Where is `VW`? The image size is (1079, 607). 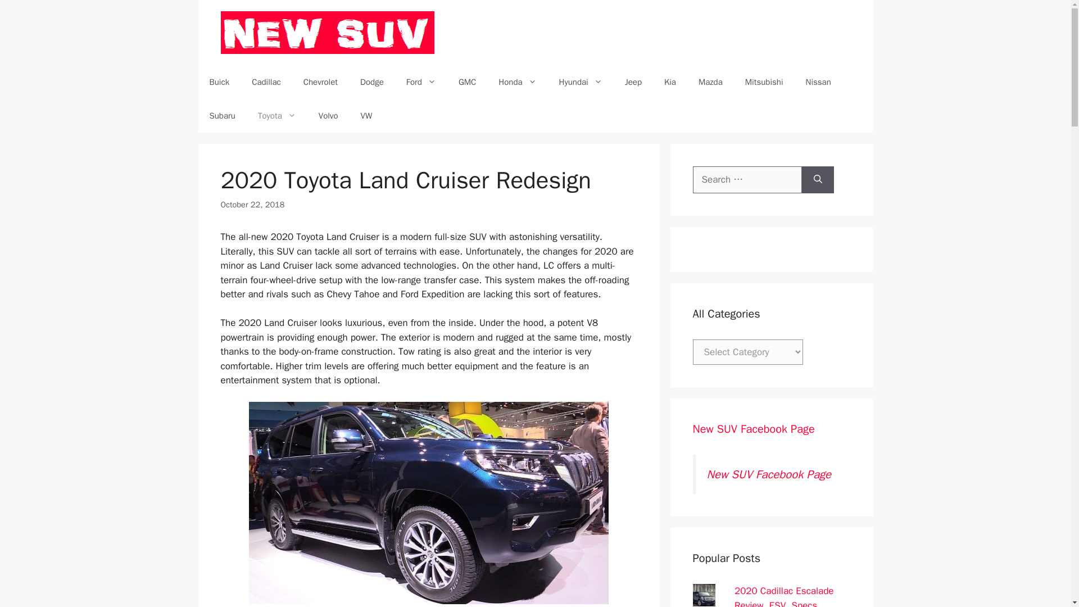 VW is located at coordinates (366, 116).